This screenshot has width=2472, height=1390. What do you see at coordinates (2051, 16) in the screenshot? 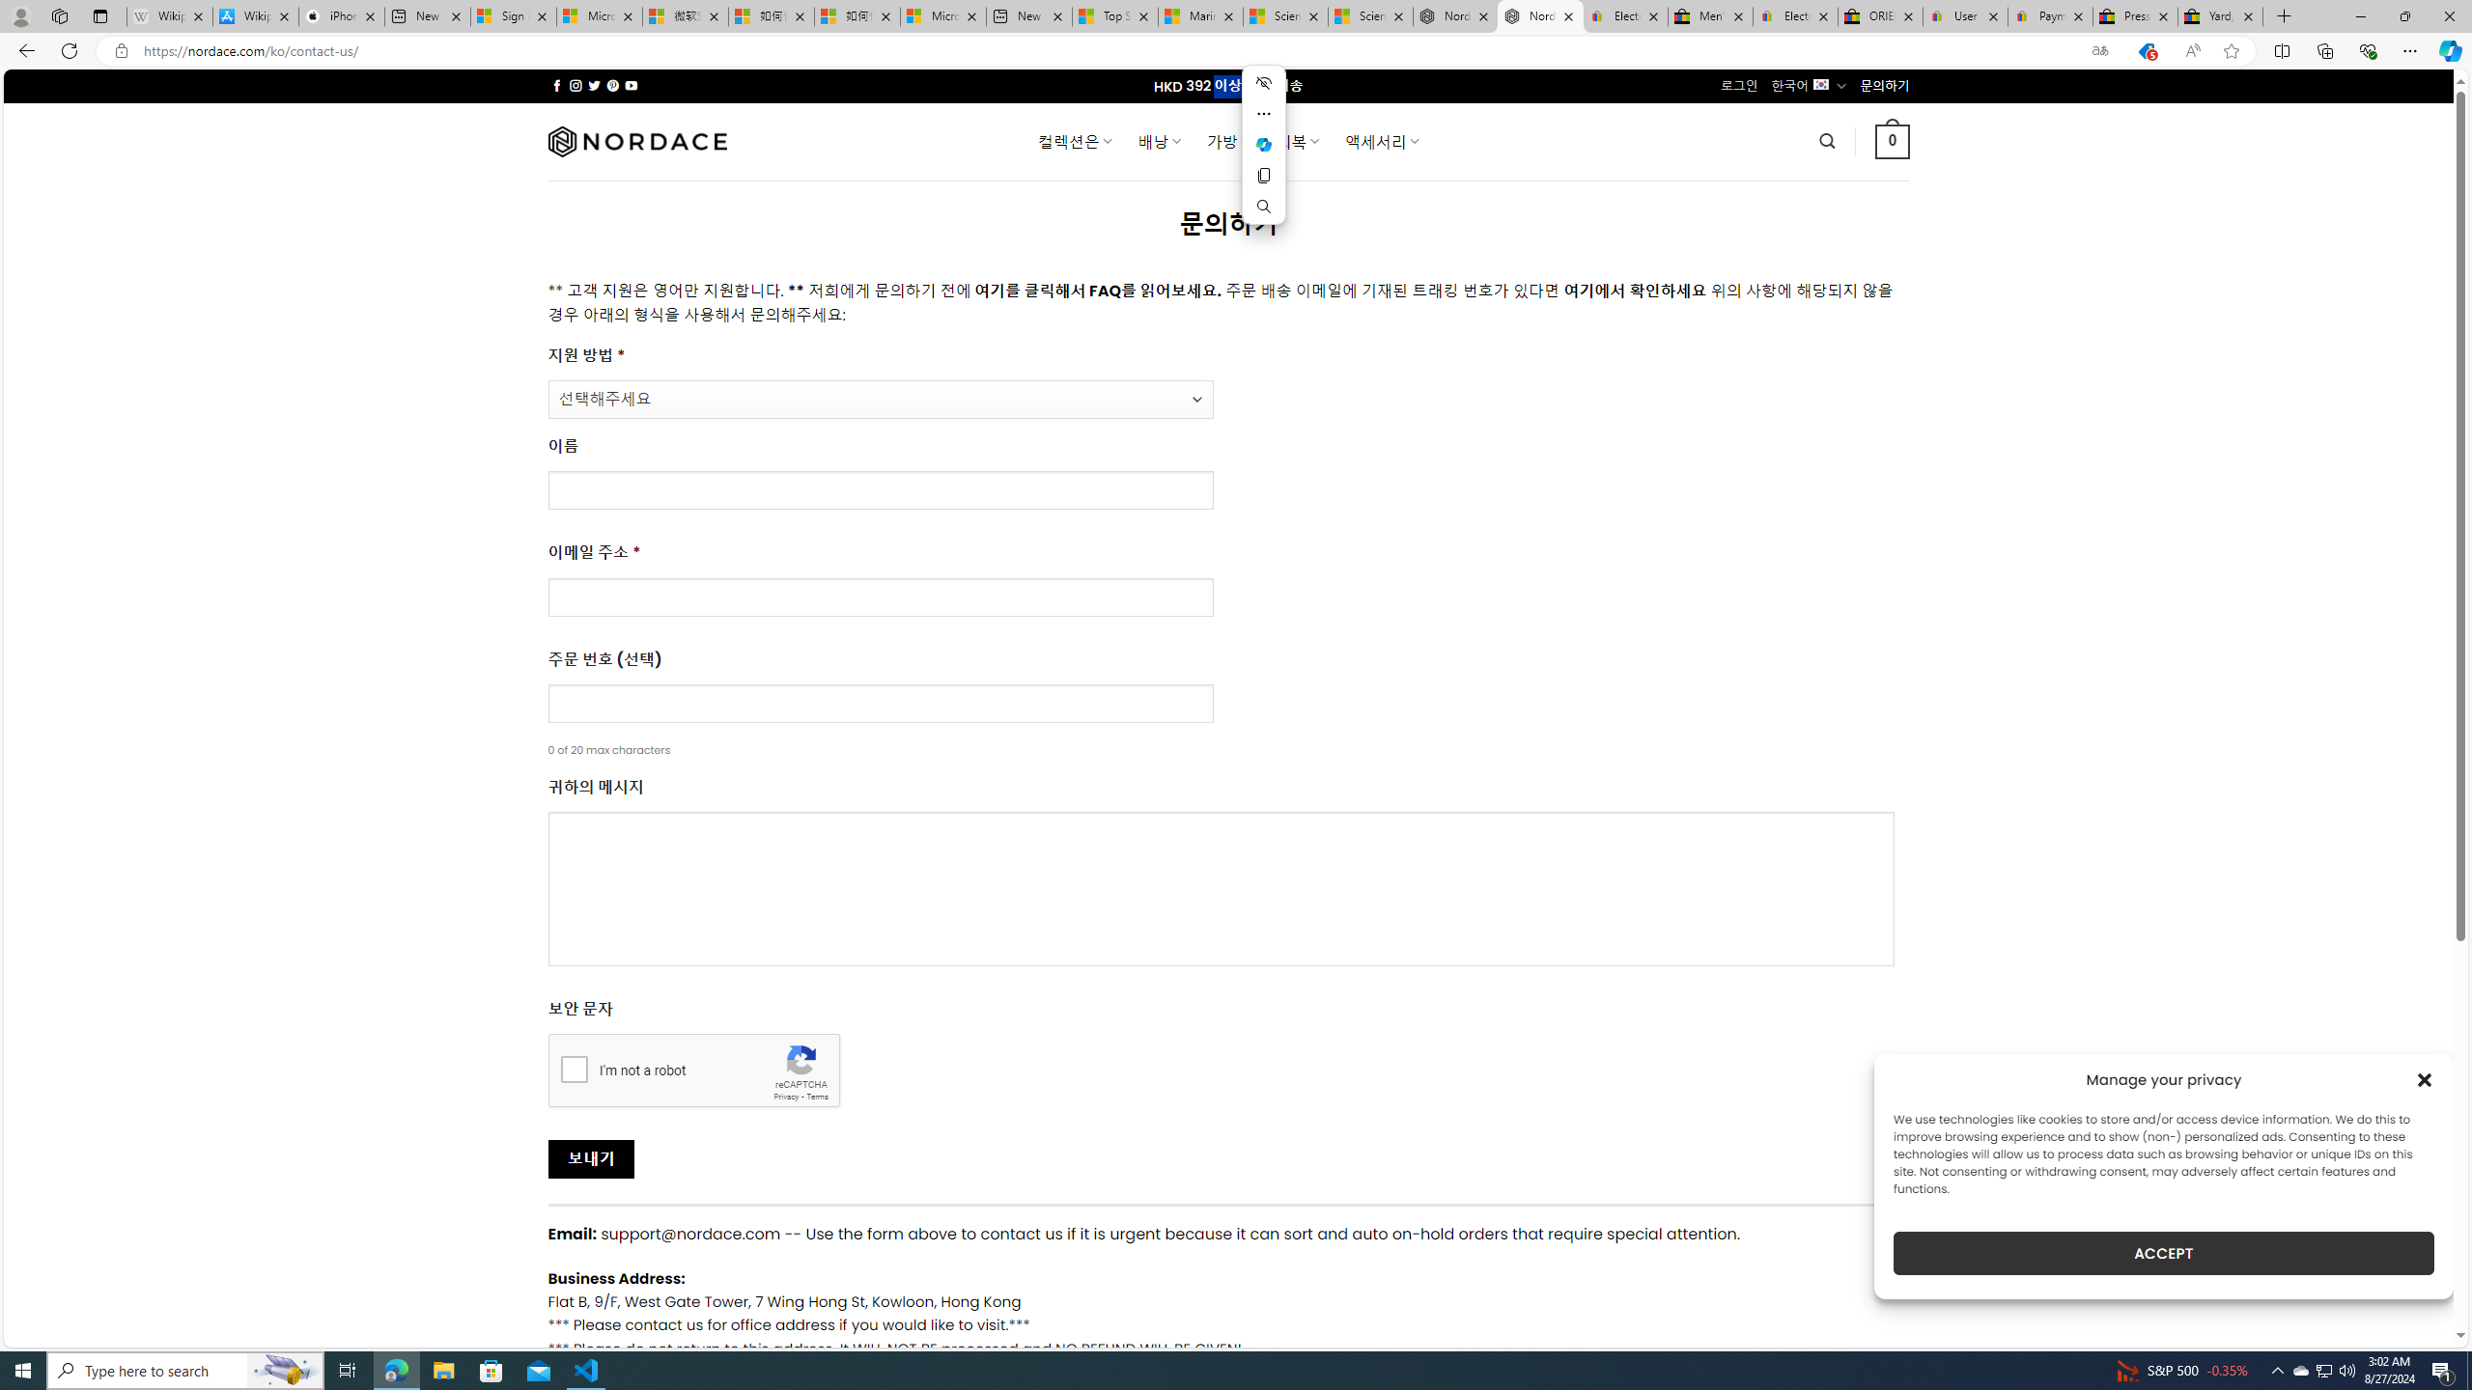
I see `Payments Terms of Use | eBay.com` at bounding box center [2051, 16].